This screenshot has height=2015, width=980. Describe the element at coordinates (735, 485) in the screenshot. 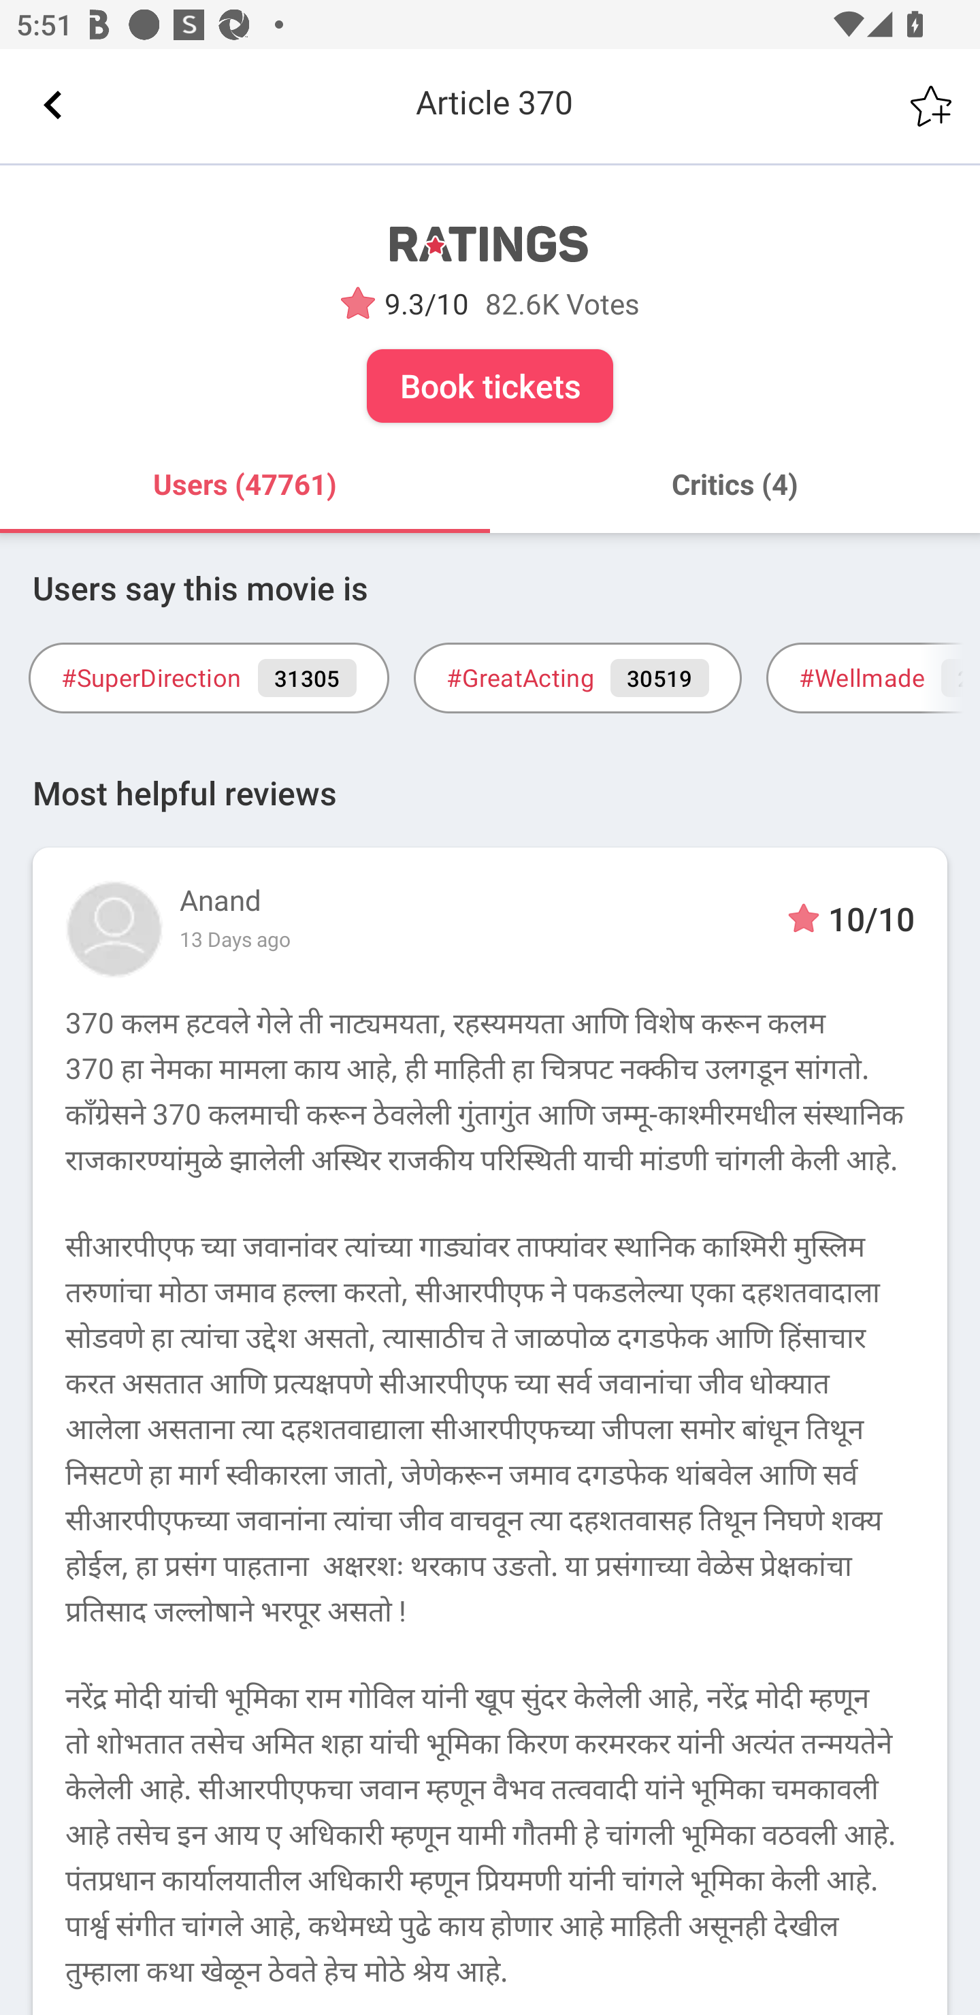

I see `Critics (4)` at that location.